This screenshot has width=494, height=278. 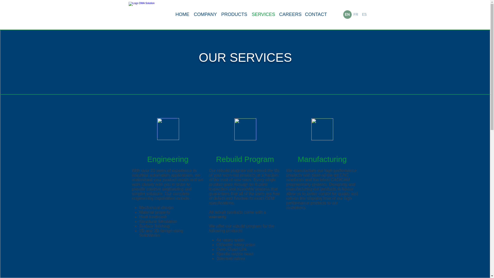 What do you see at coordinates (149, 14) in the screenshot?
I see `Logo DMA Solution` at bounding box center [149, 14].